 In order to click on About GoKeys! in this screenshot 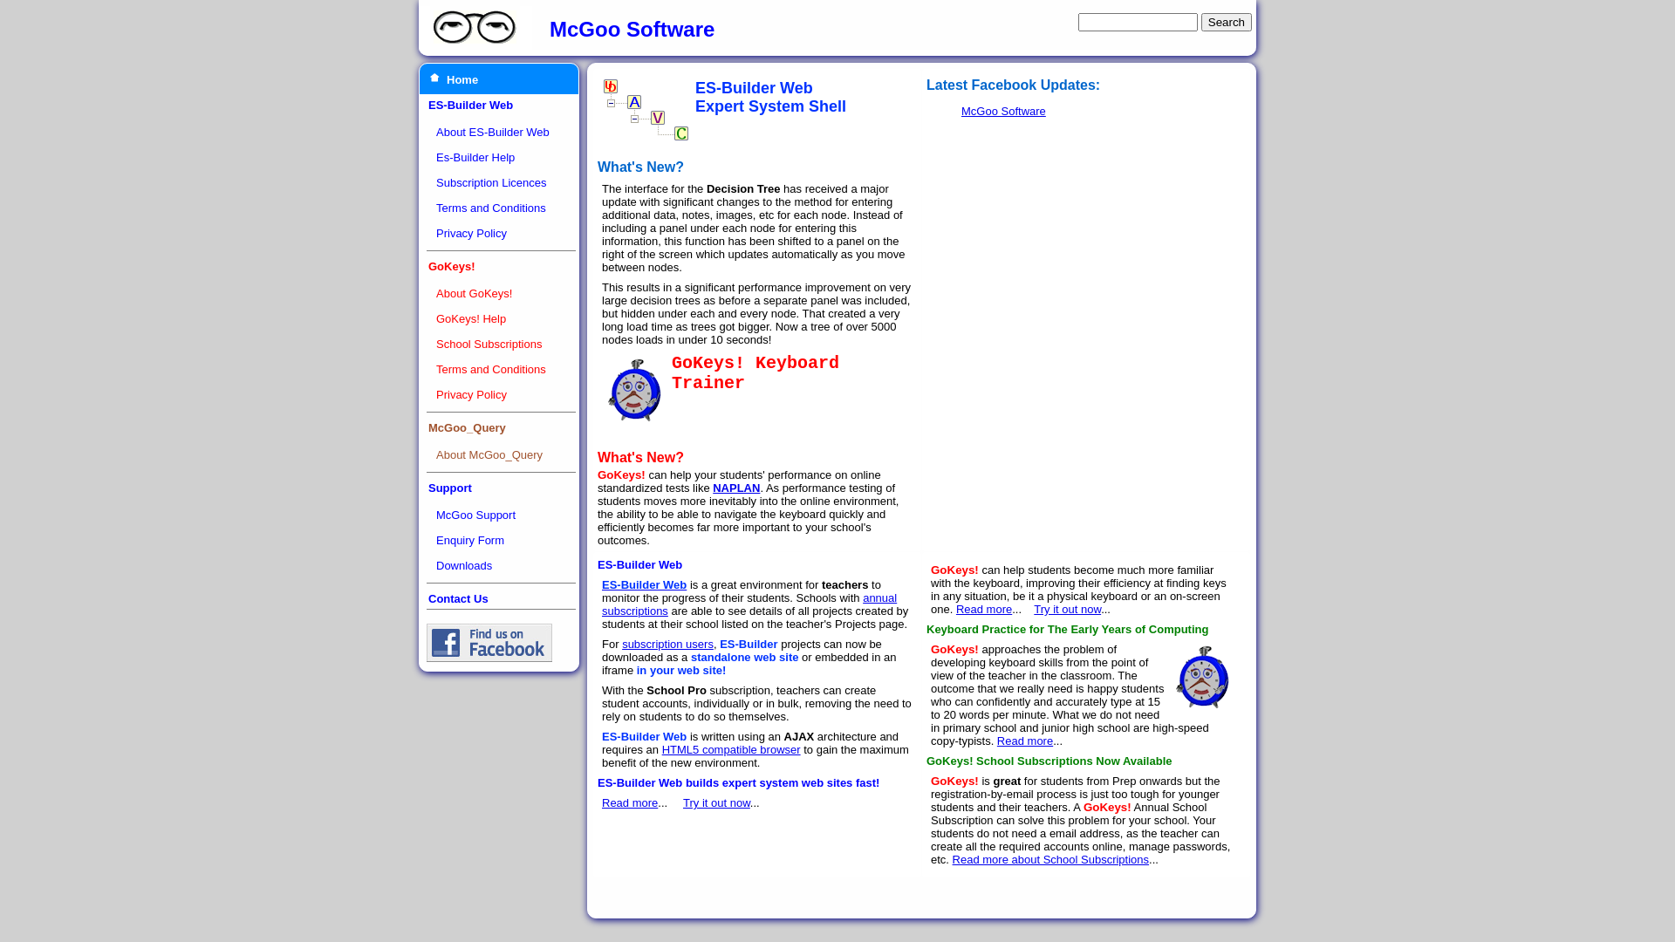, I will do `click(475, 293)`.